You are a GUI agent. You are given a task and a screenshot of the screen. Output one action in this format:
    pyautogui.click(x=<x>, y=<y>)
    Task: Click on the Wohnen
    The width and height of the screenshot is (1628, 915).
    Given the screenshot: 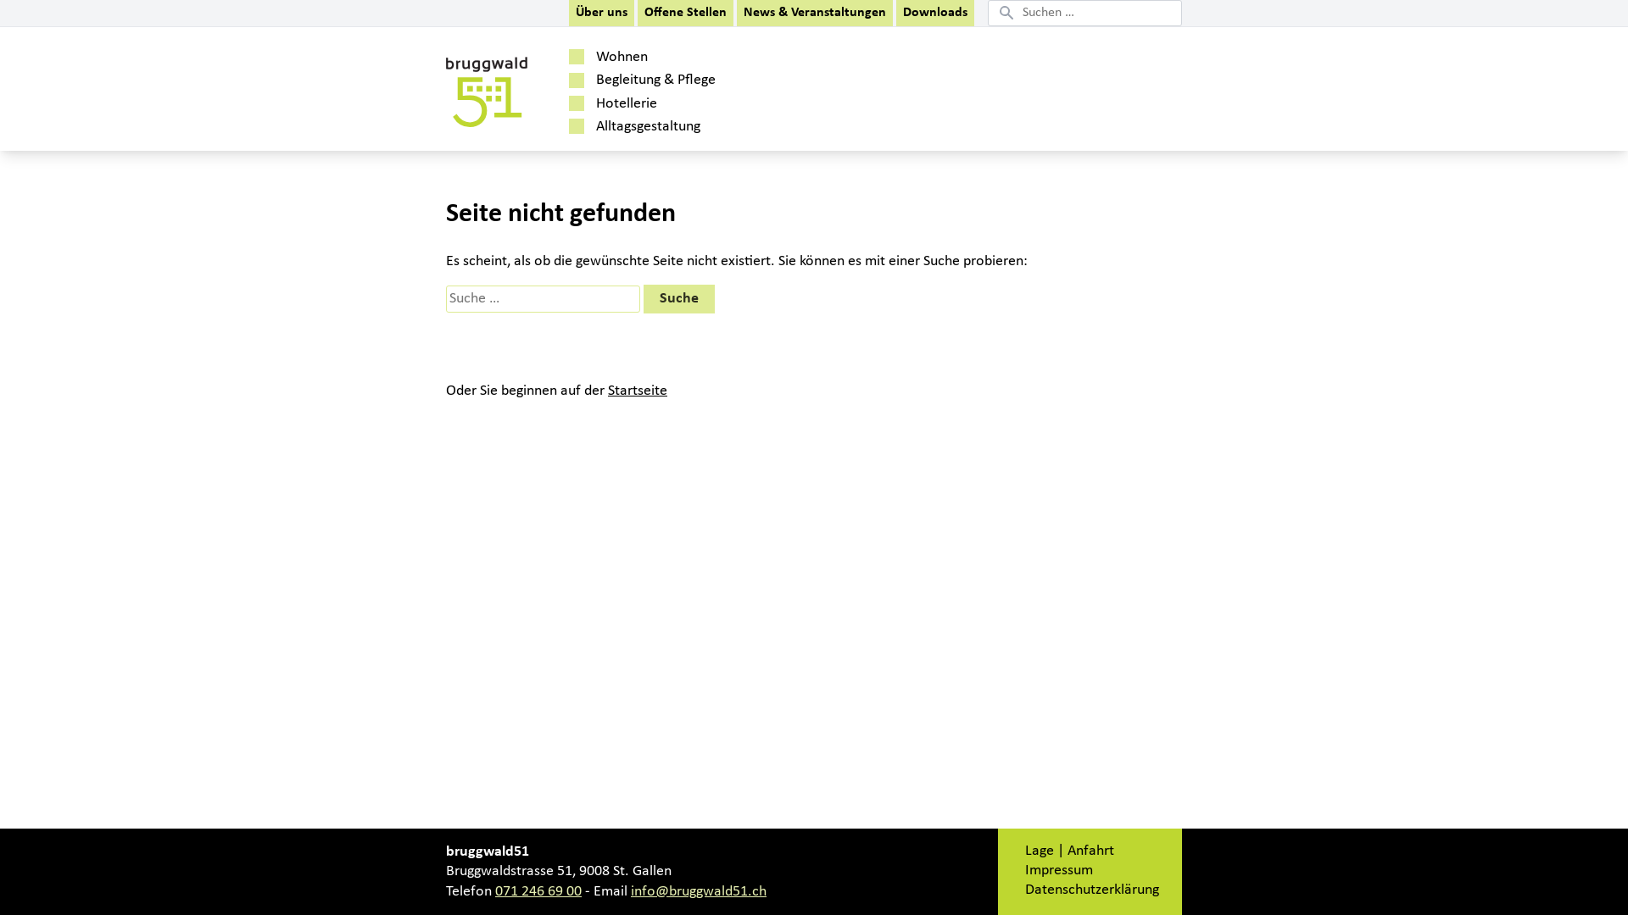 What is the action you would take?
    pyautogui.click(x=736, y=58)
    